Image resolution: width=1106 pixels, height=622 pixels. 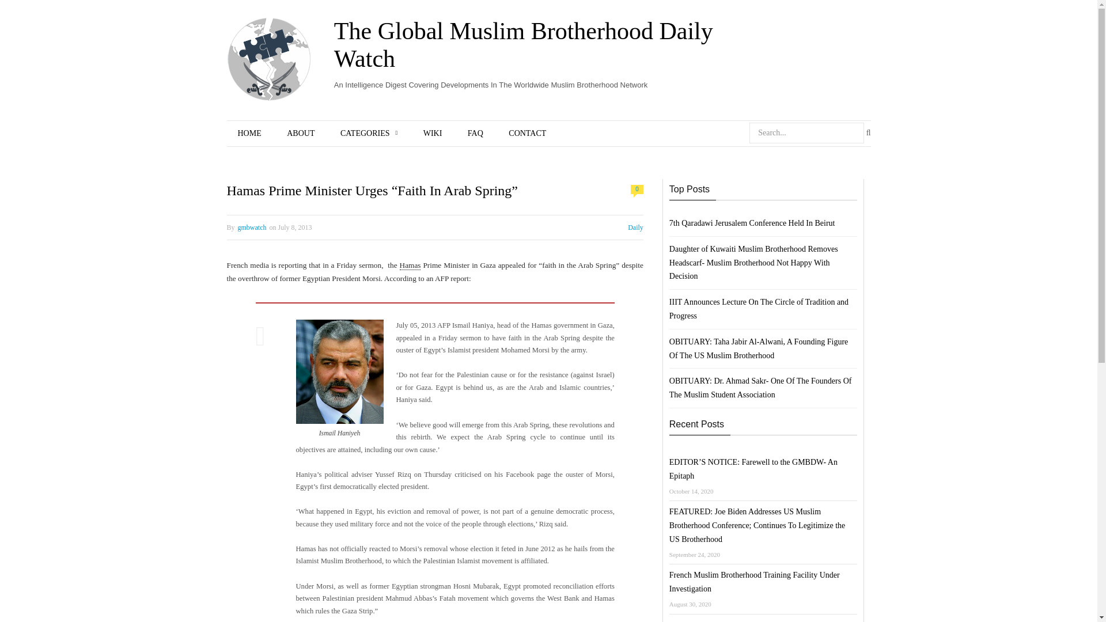 I want to click on Hamas, so click(x=410, y=265).